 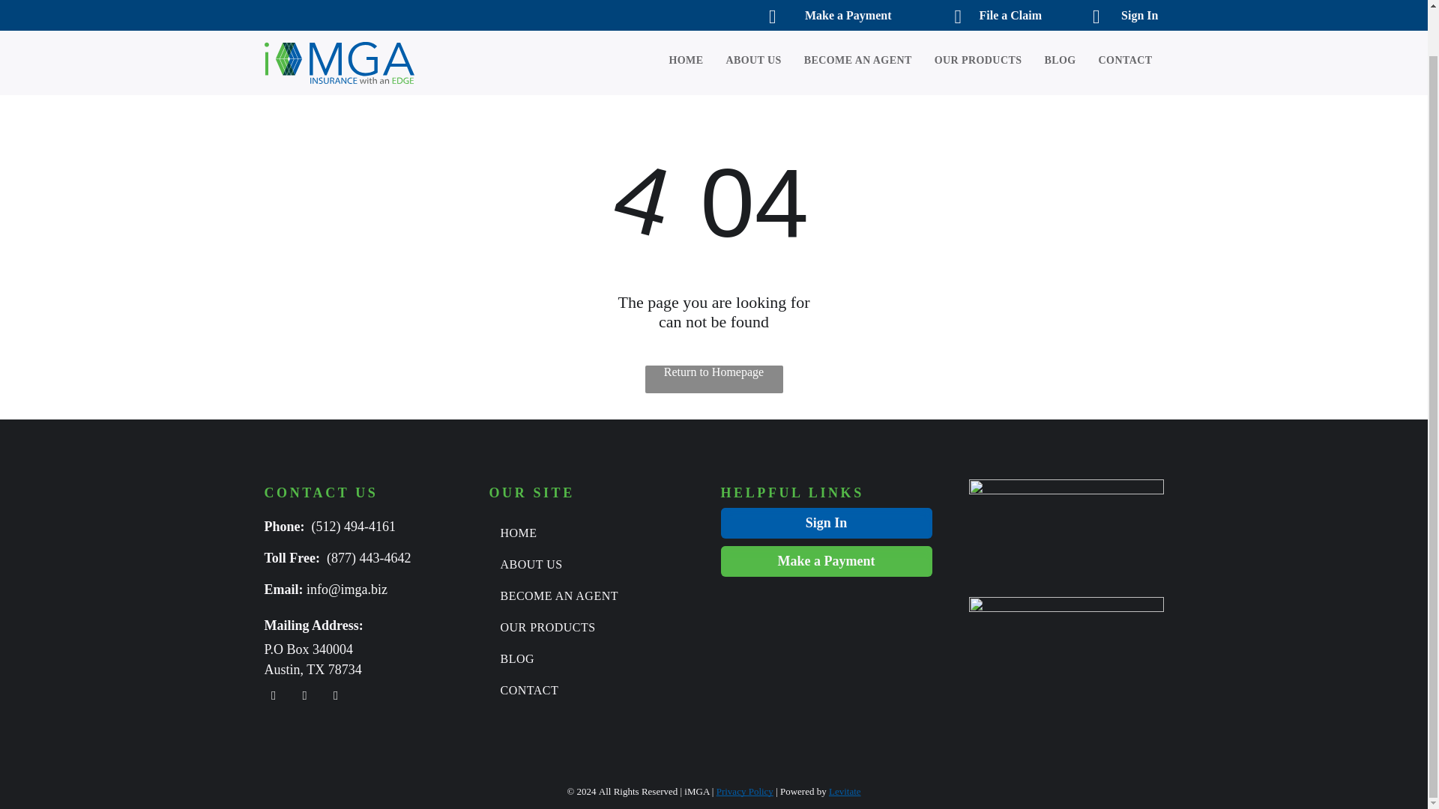 What do you see at coordinates (967, 11) in the screenshot?
I see `OUR PRODUCTS` at bounding box center [967, 11].